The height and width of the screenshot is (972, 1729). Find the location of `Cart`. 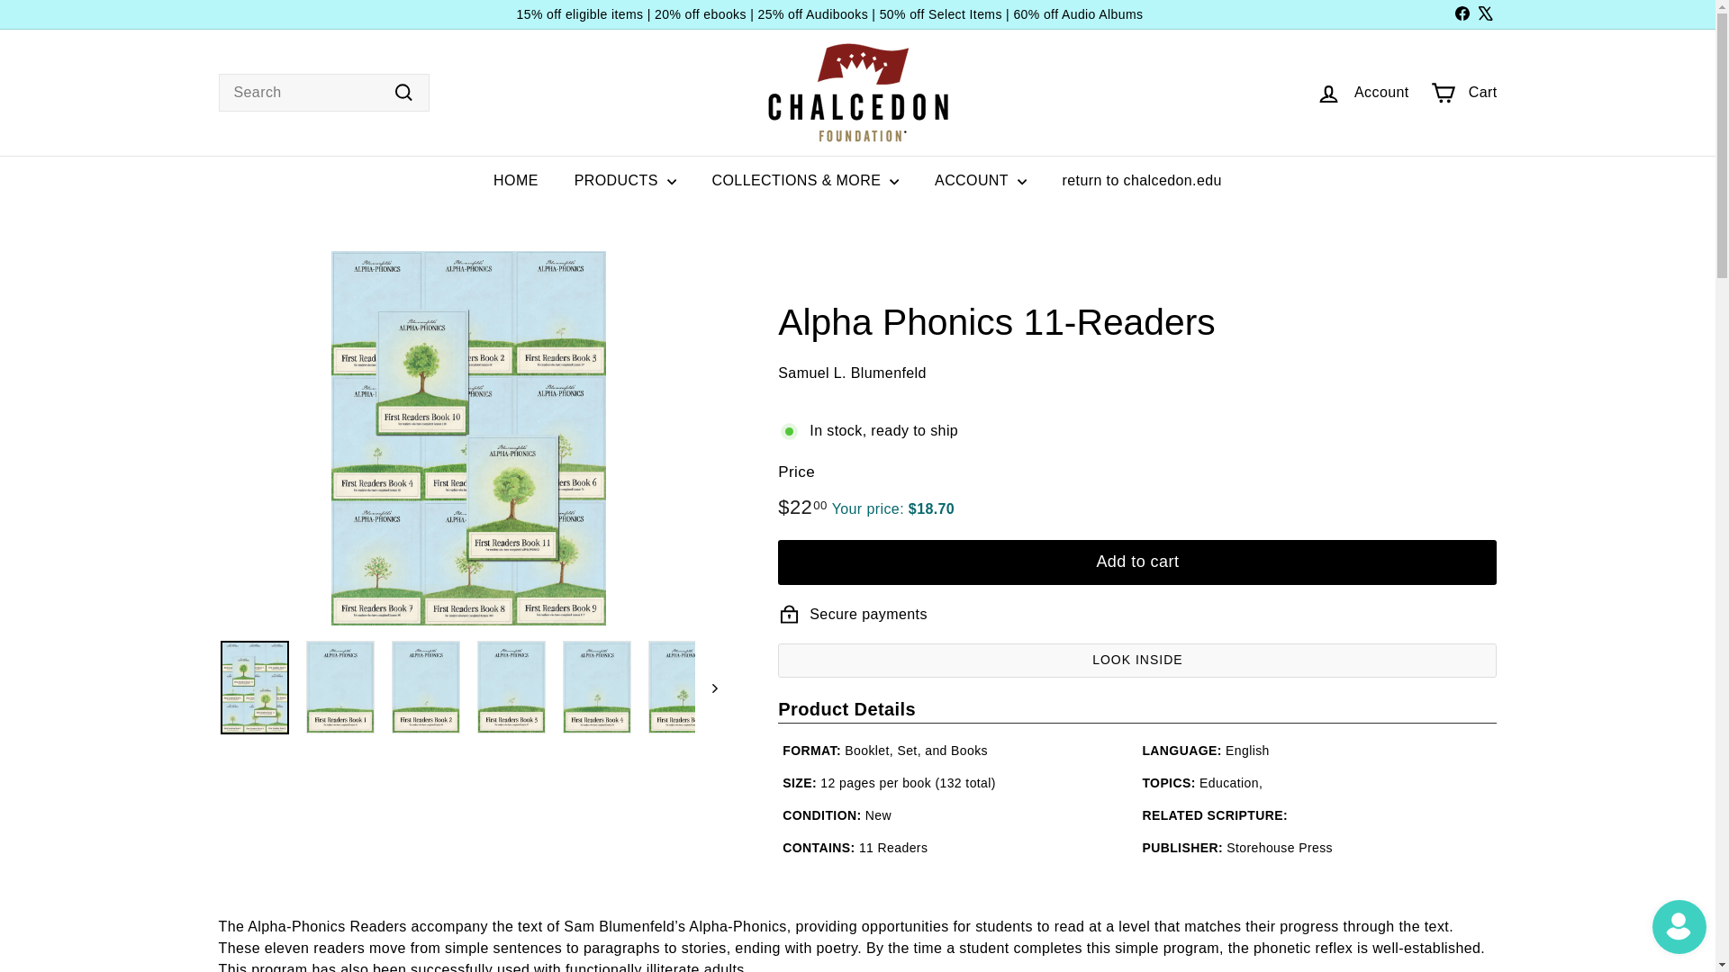

Cart is located at coordinates (1463, 93).